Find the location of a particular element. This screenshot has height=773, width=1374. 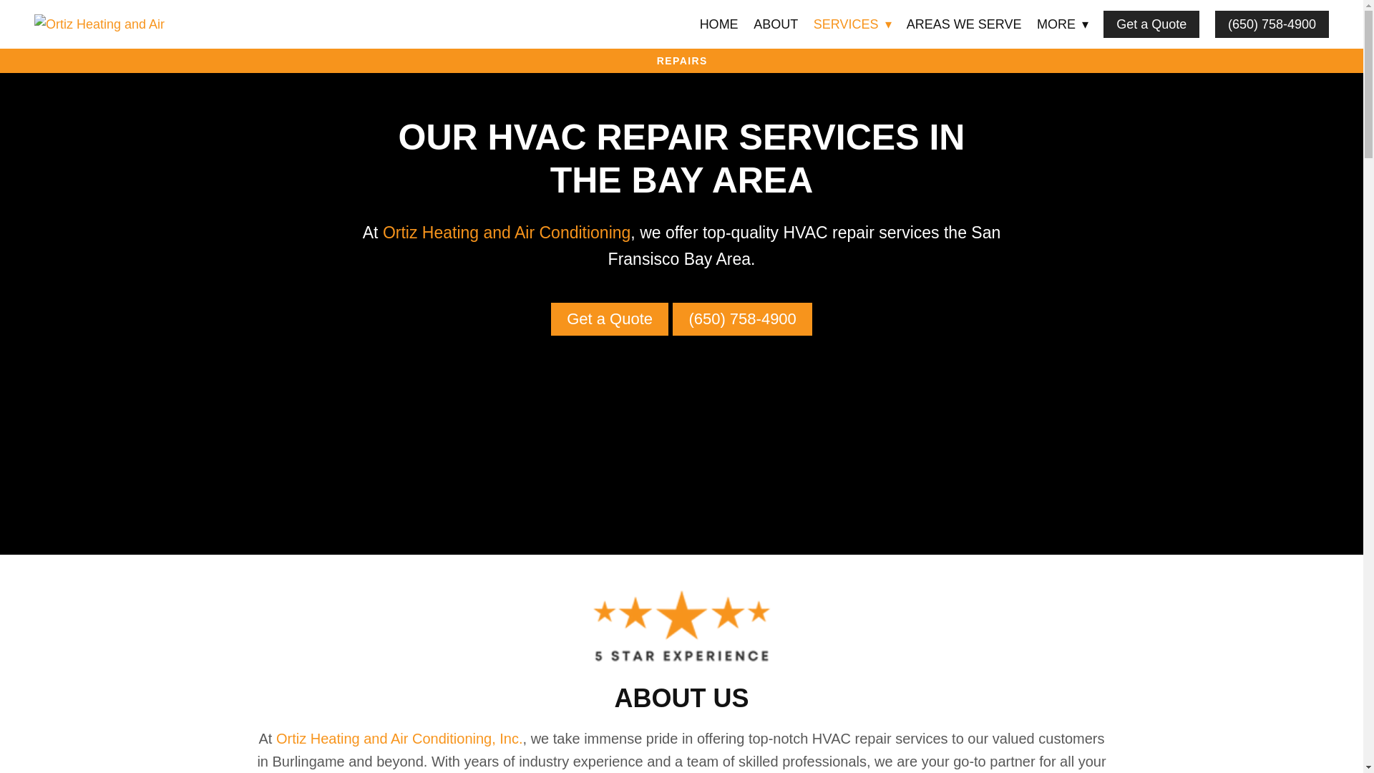

Ortiz Heating and Air Conditioning is located at coordinates (507, 233).